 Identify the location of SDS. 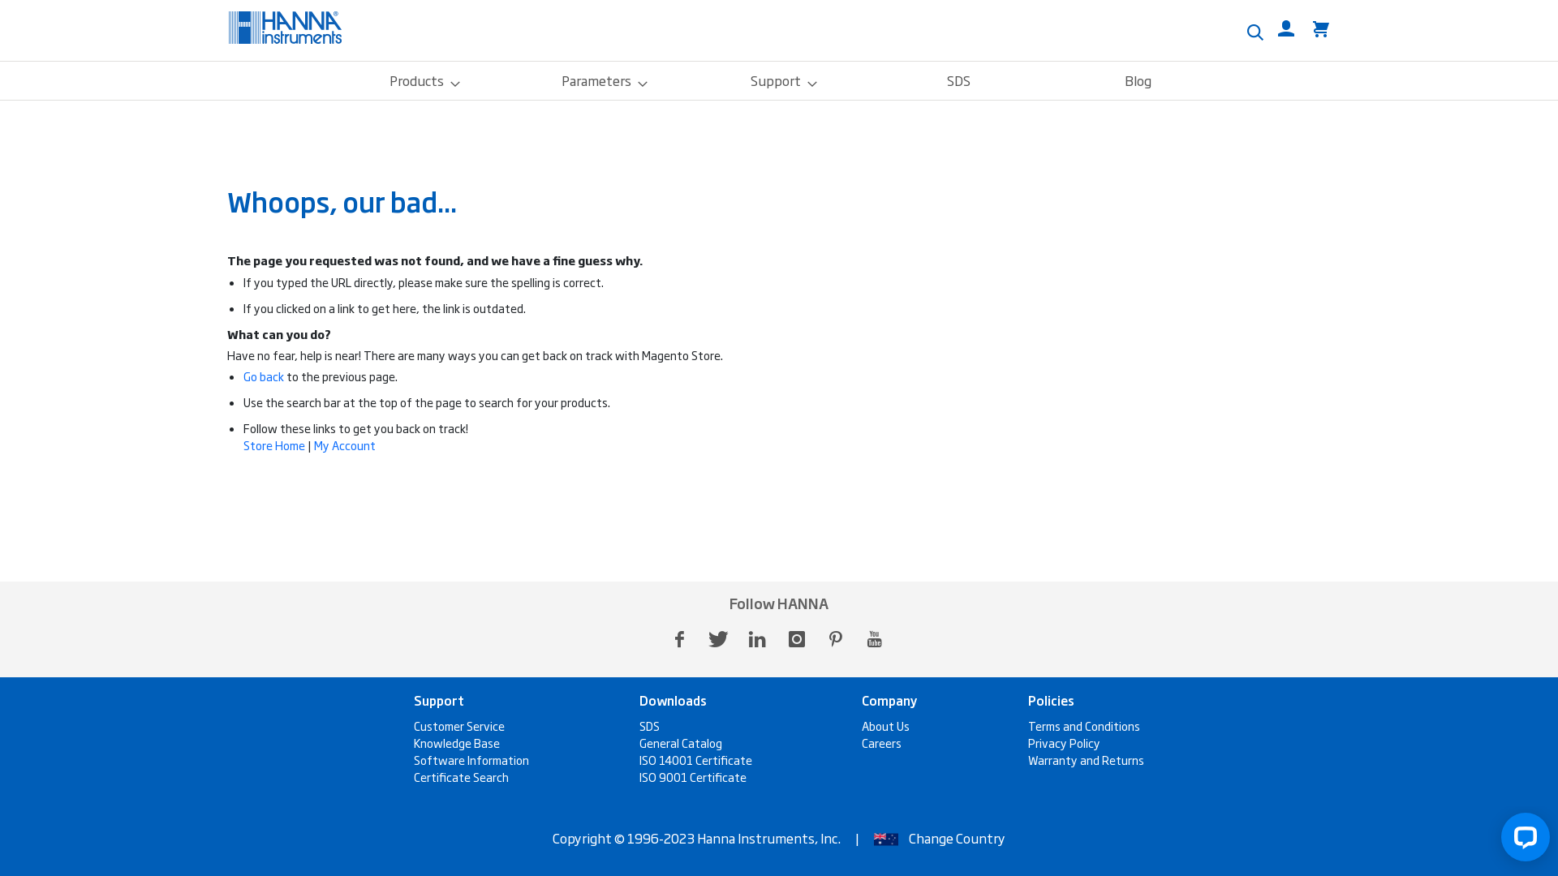
(959, 81).